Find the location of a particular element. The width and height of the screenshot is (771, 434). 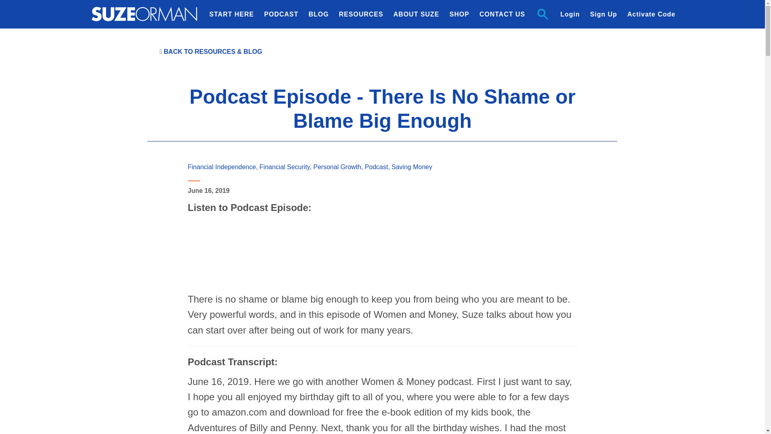

There Is No Shame or Blame Big Enough is located at coordinates (383, 256).